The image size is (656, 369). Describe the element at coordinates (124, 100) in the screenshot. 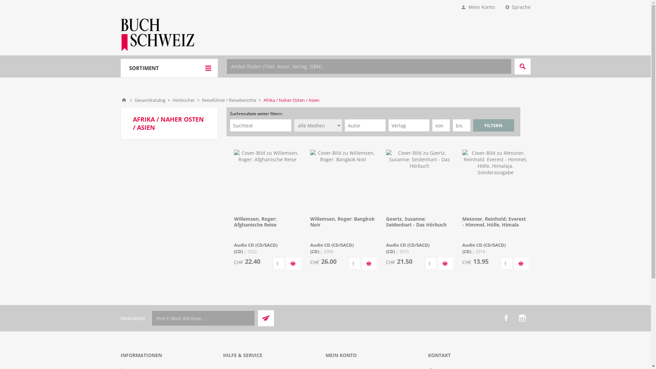

I see `Home` at that location.